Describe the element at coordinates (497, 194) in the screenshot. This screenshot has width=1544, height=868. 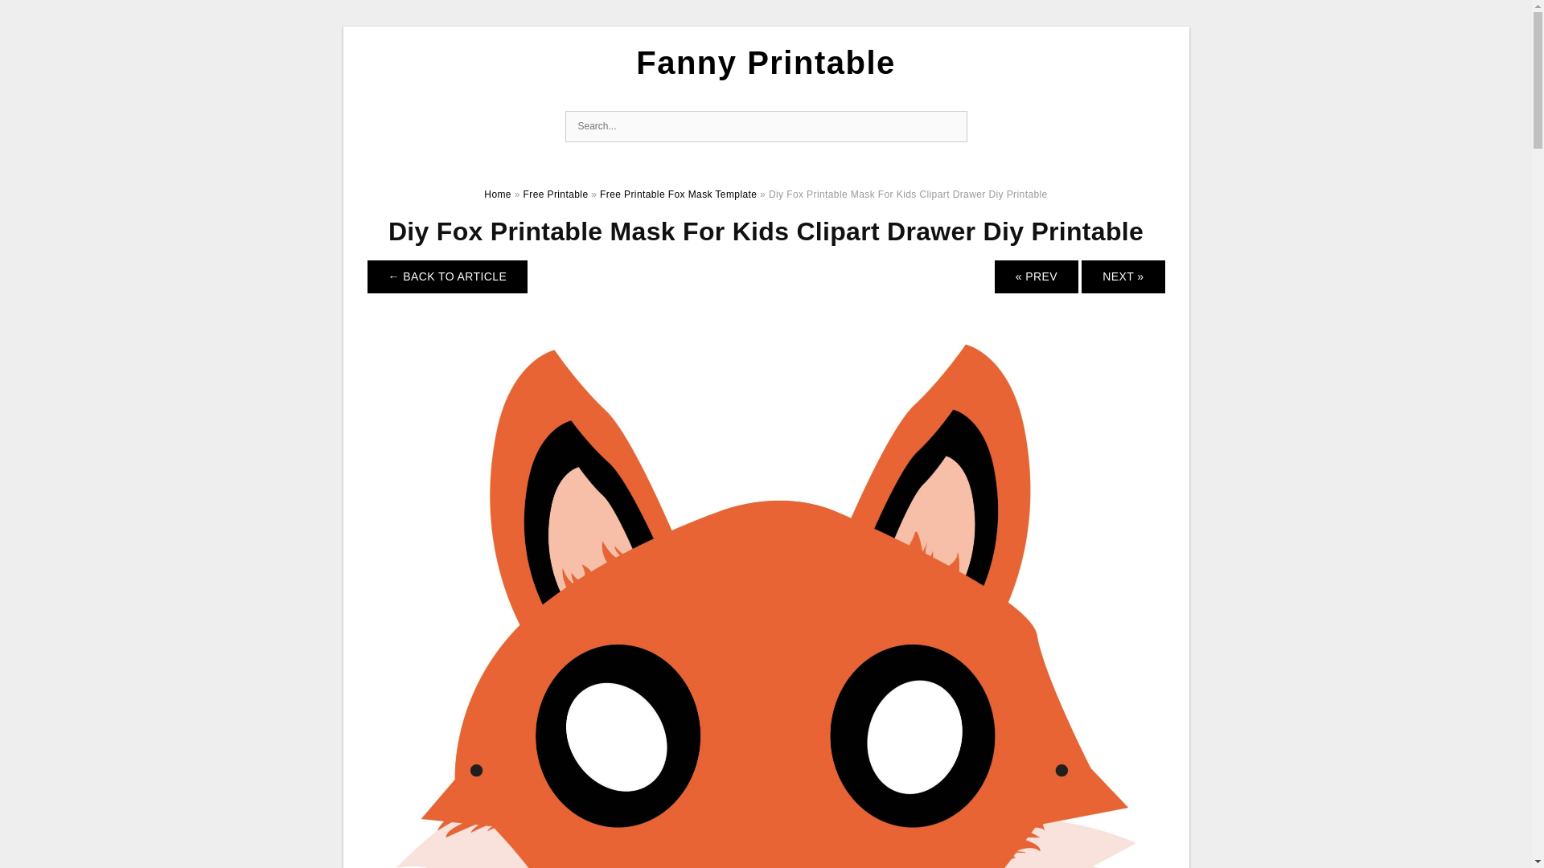
I see `Home` at that location.